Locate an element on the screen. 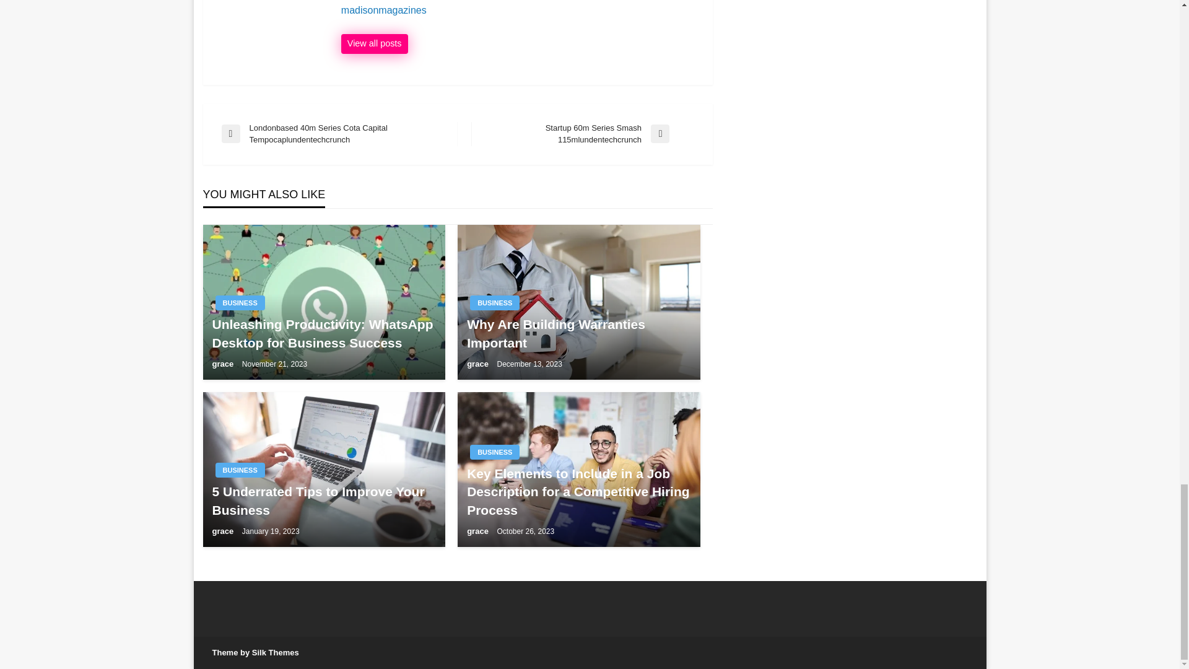 The width and height of the screenshot is (1189, 669). Why Are Building Warranties Important is located at coordinates (578, 333).